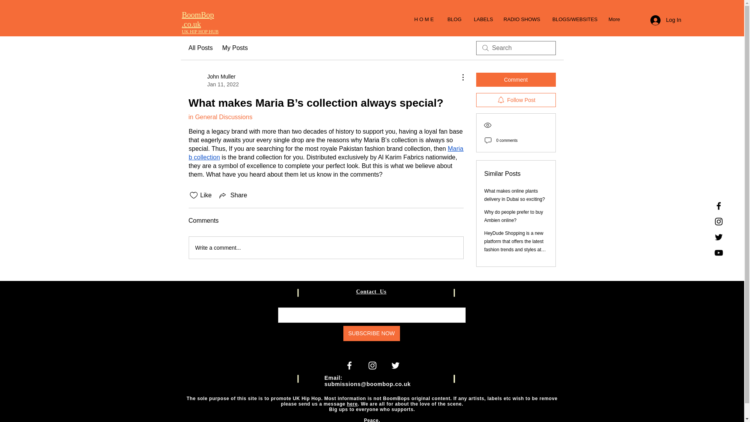  Describe the element at coordinates (454, 19) in the screenshot. I see `BLOG` at that location.